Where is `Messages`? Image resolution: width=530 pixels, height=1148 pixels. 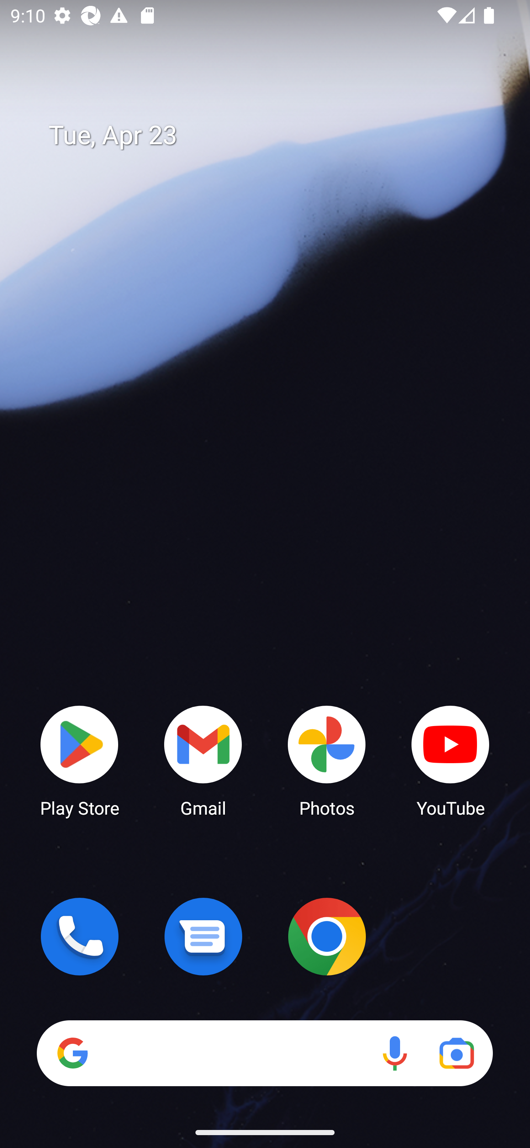
Messages is located at coordinates (203, 936).